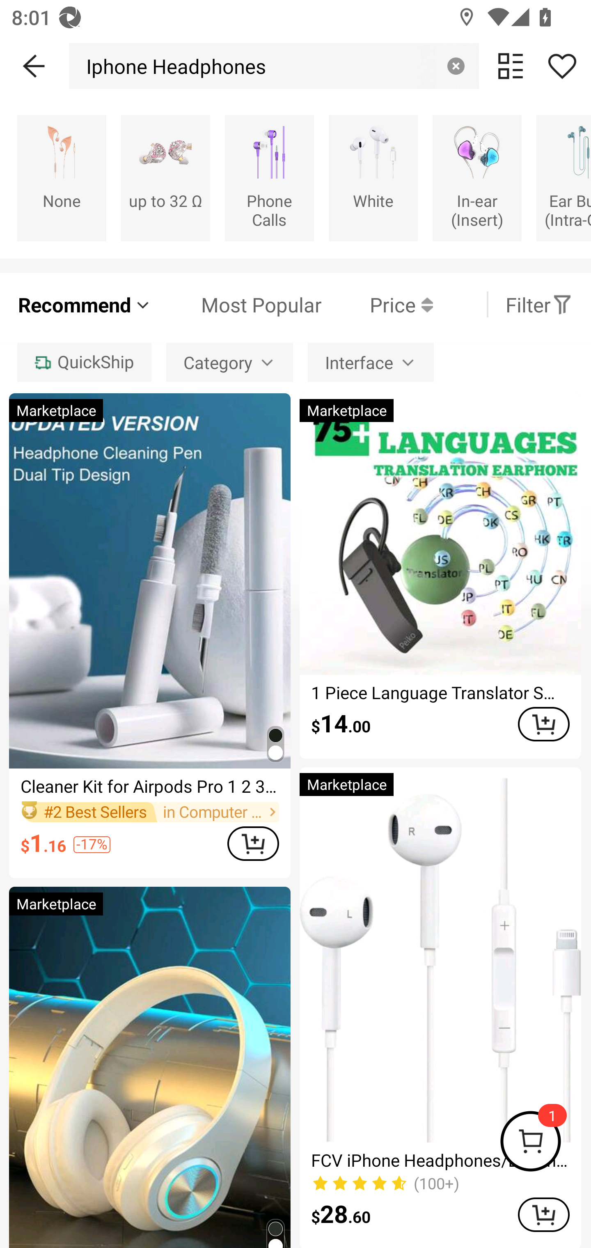  I want to click on Category, so click(229, 362).